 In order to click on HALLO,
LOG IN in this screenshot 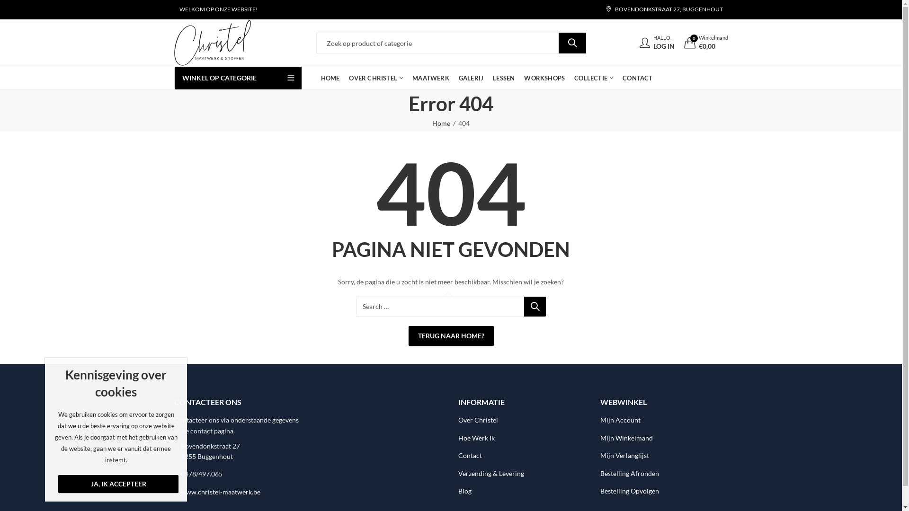, I will do `click(657, 44)`.